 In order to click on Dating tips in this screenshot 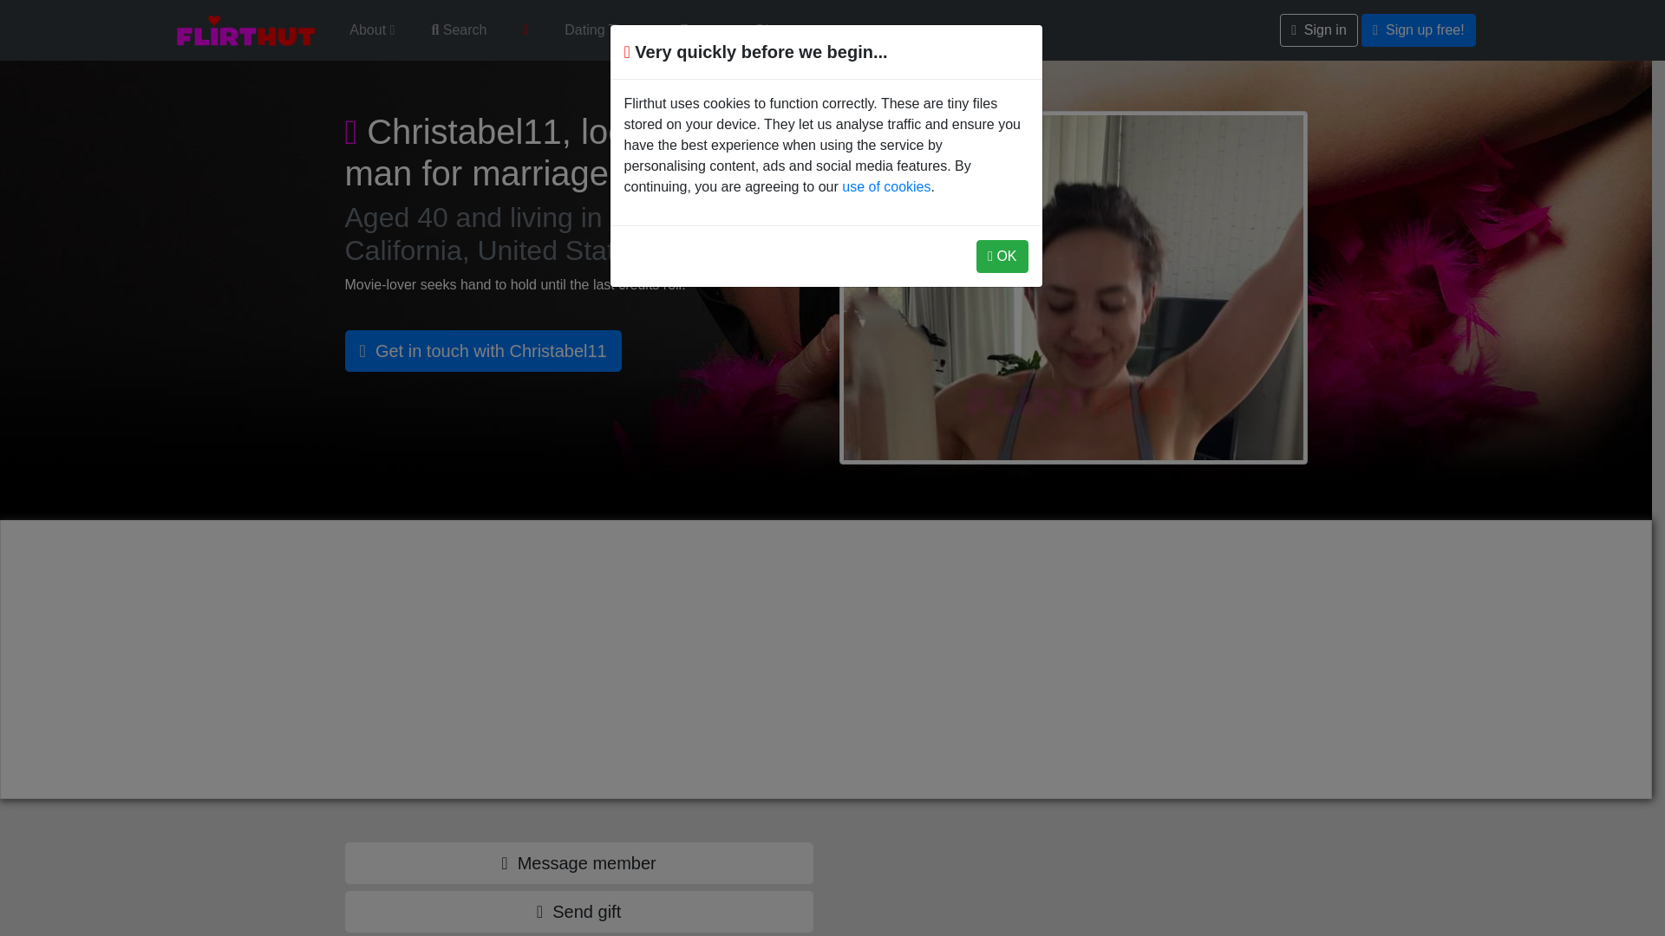, I will do `click(604, 30)`.